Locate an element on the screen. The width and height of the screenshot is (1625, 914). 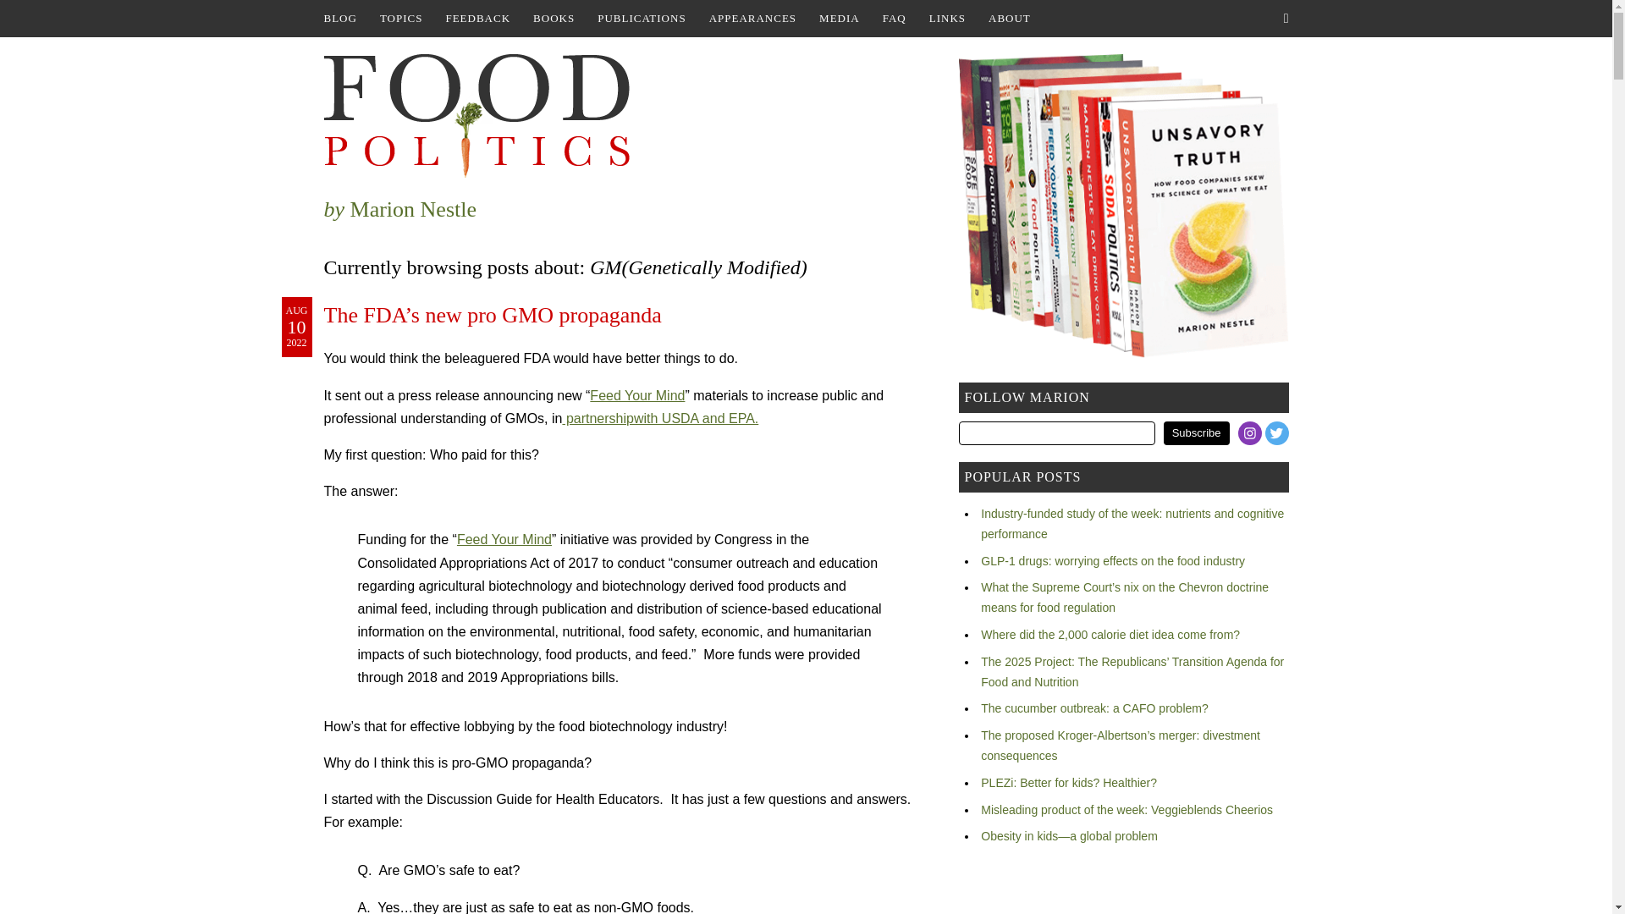
APPEARANCES is located at coordinates (752, 19).